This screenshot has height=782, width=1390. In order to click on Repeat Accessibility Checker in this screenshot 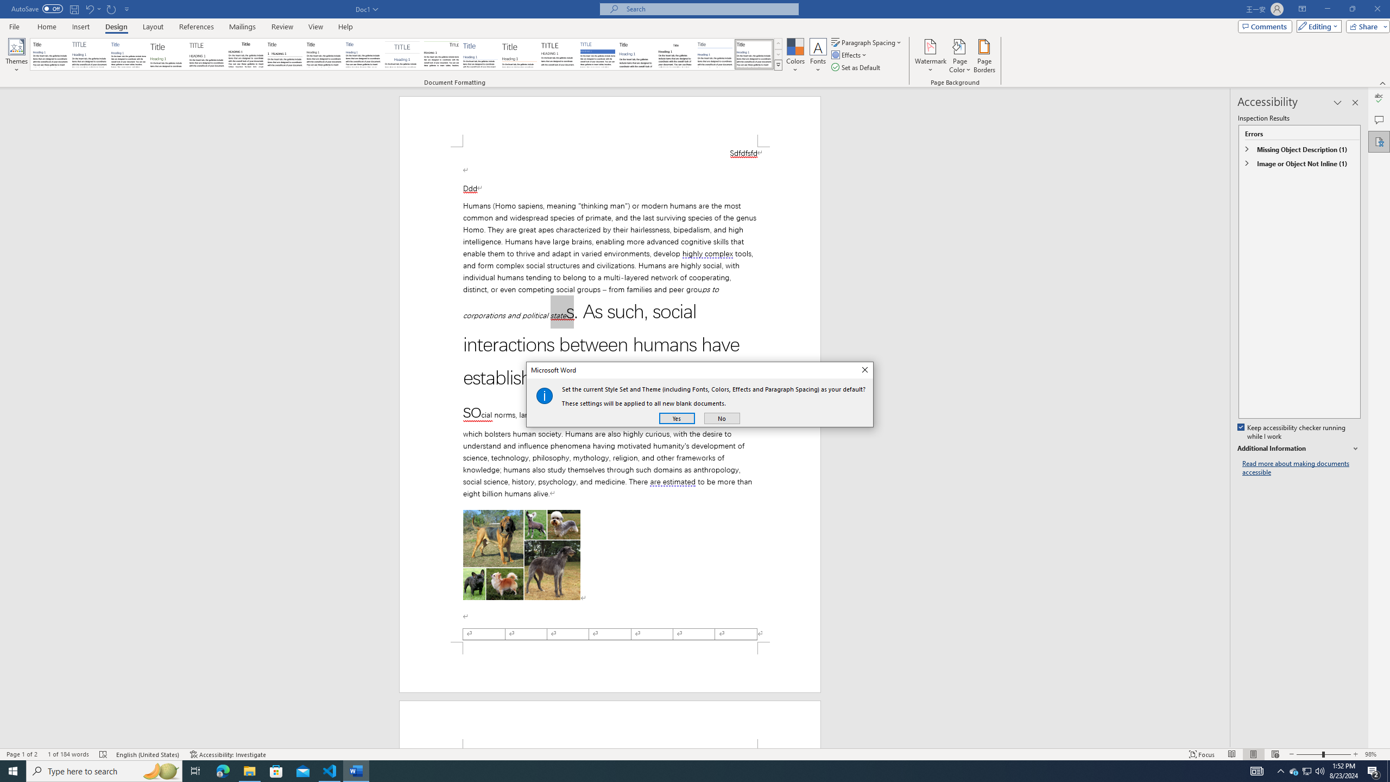, I will do `click(402, 54)`.